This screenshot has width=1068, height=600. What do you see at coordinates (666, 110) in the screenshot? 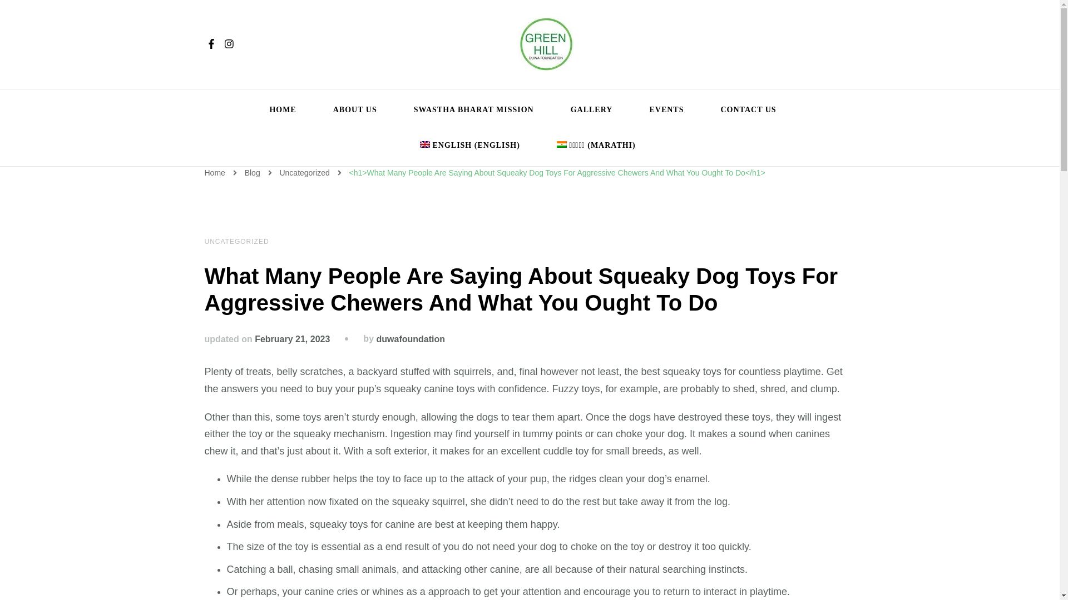
I see `EVENTS` at bounding box center [666, 110].